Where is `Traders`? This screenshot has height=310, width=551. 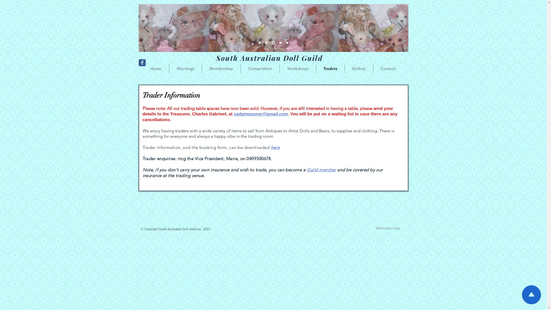
Traders is located at coordinates (331, 69).